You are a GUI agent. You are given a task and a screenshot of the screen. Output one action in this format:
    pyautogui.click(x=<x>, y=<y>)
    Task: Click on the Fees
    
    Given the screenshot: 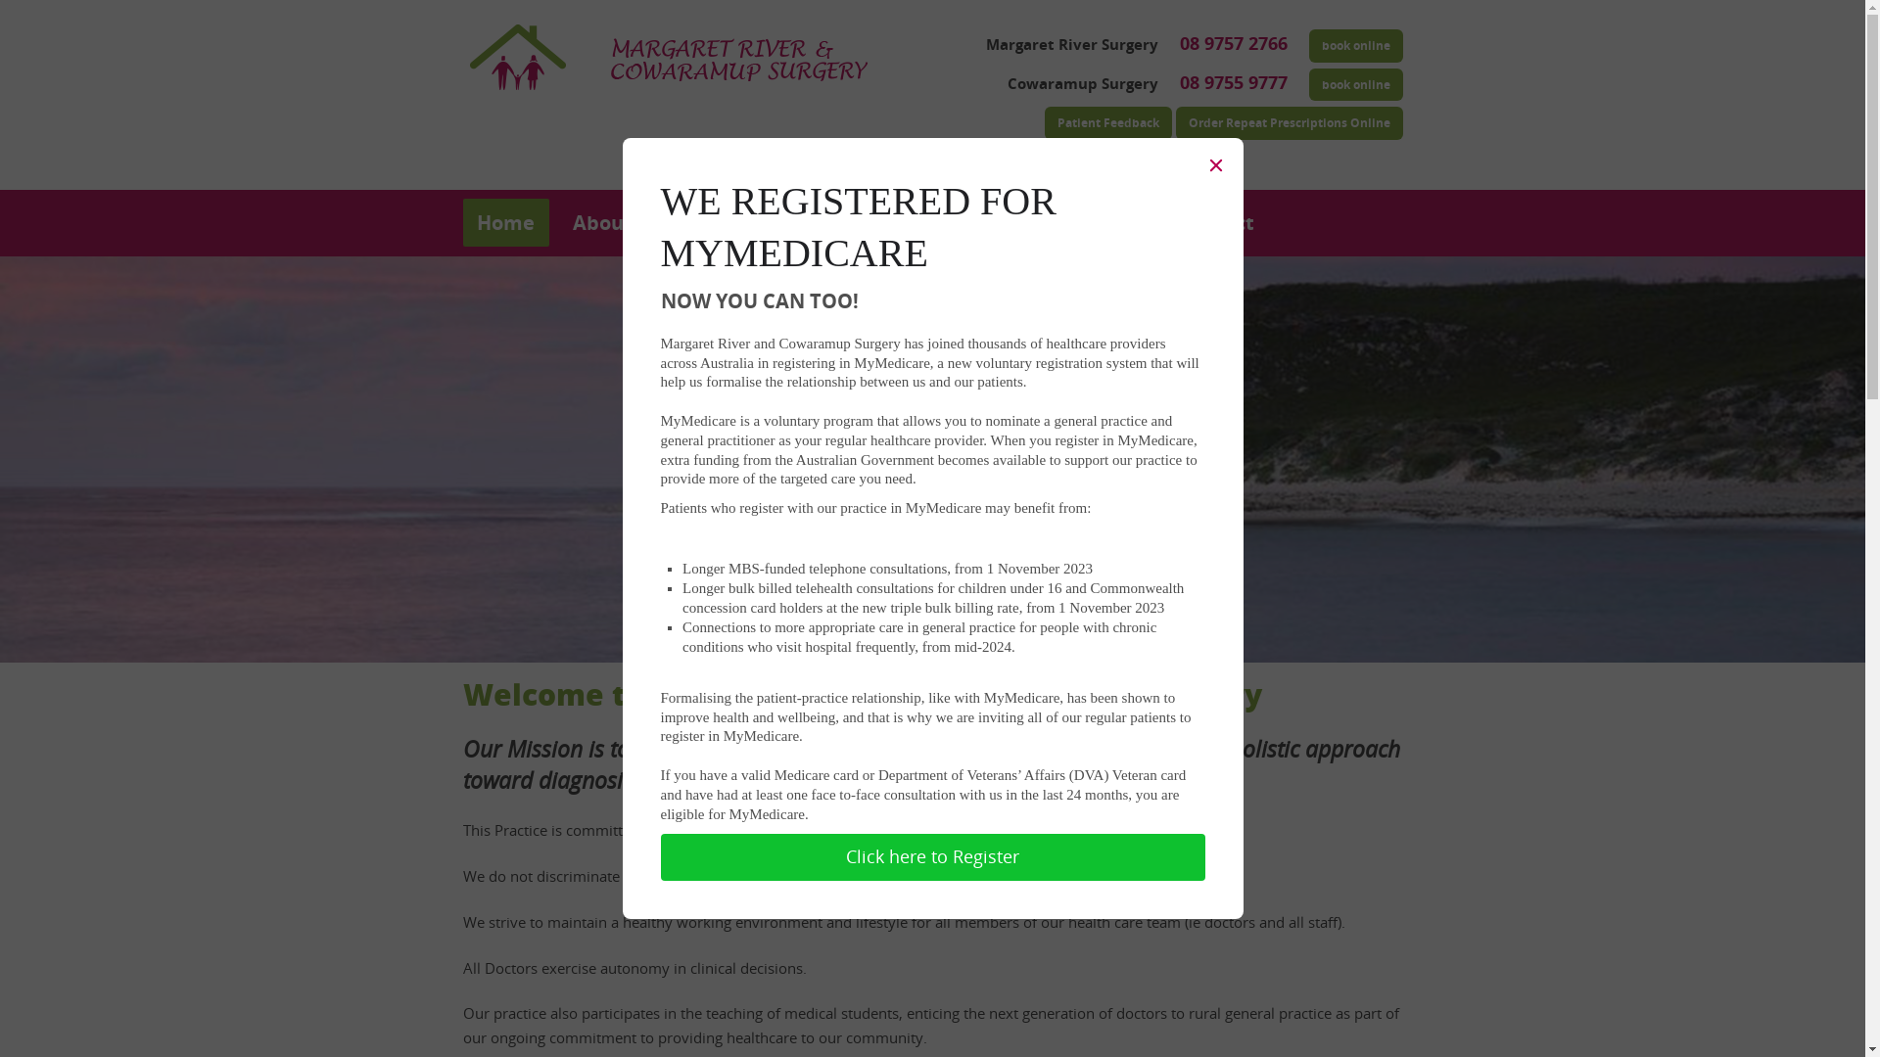 What is the action you would take?
    pyautogui.click(x=1117, y=223)
    